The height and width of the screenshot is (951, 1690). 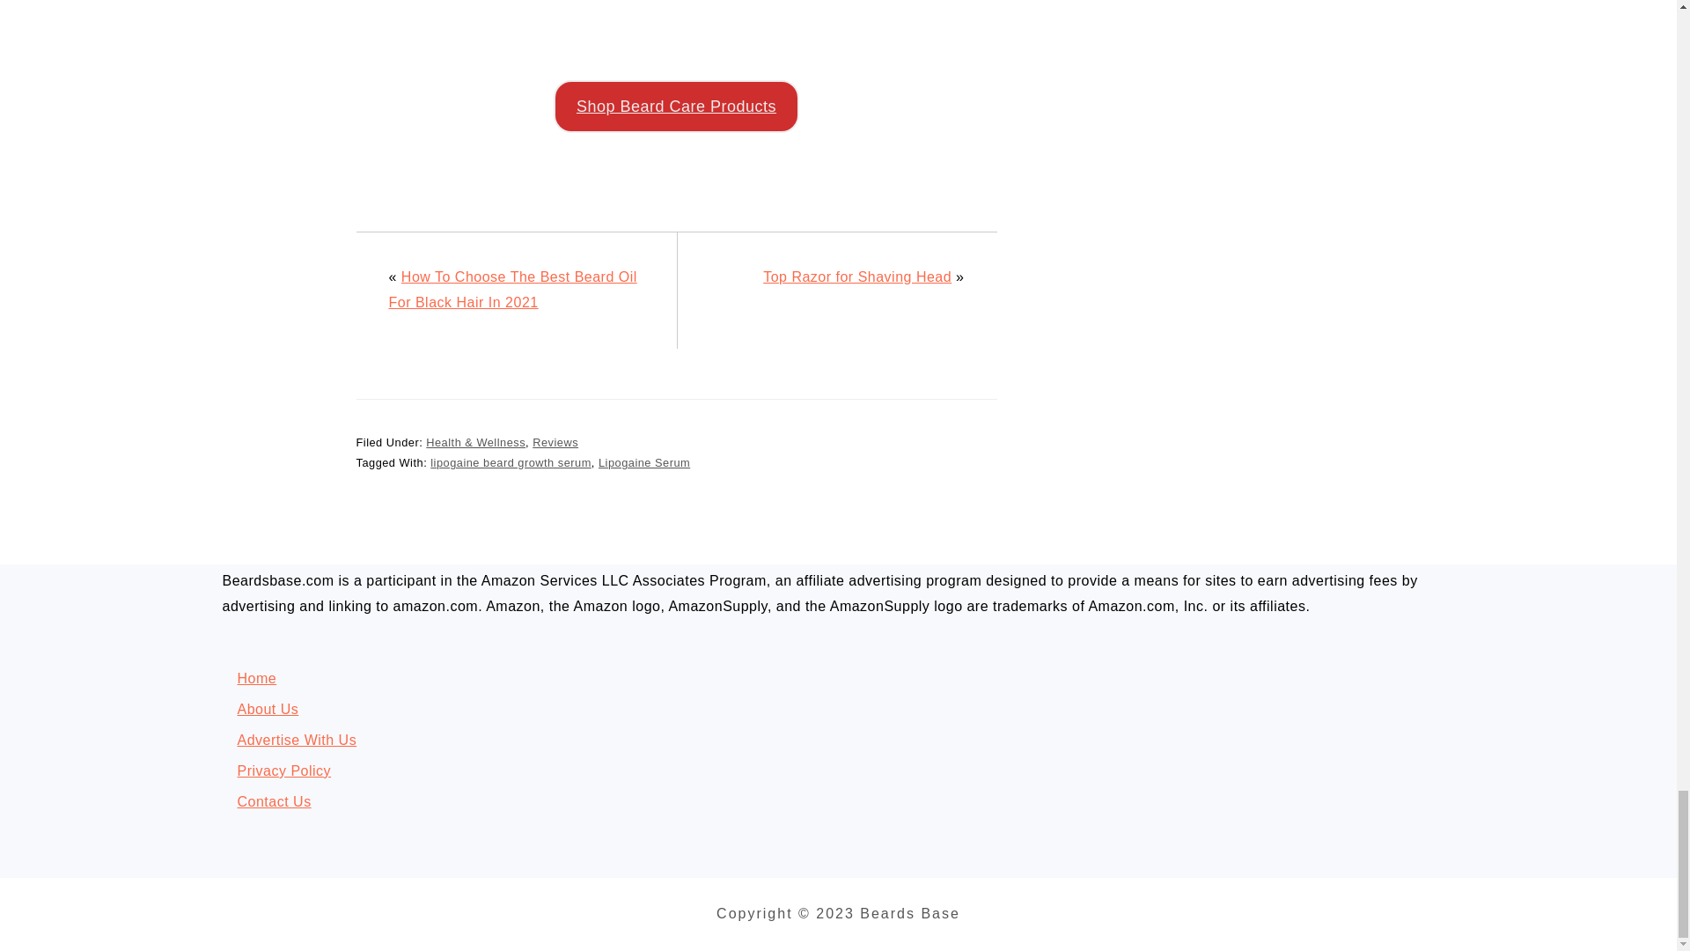 I want to click on Lipogaine Serum, so click(x=643, y=463).